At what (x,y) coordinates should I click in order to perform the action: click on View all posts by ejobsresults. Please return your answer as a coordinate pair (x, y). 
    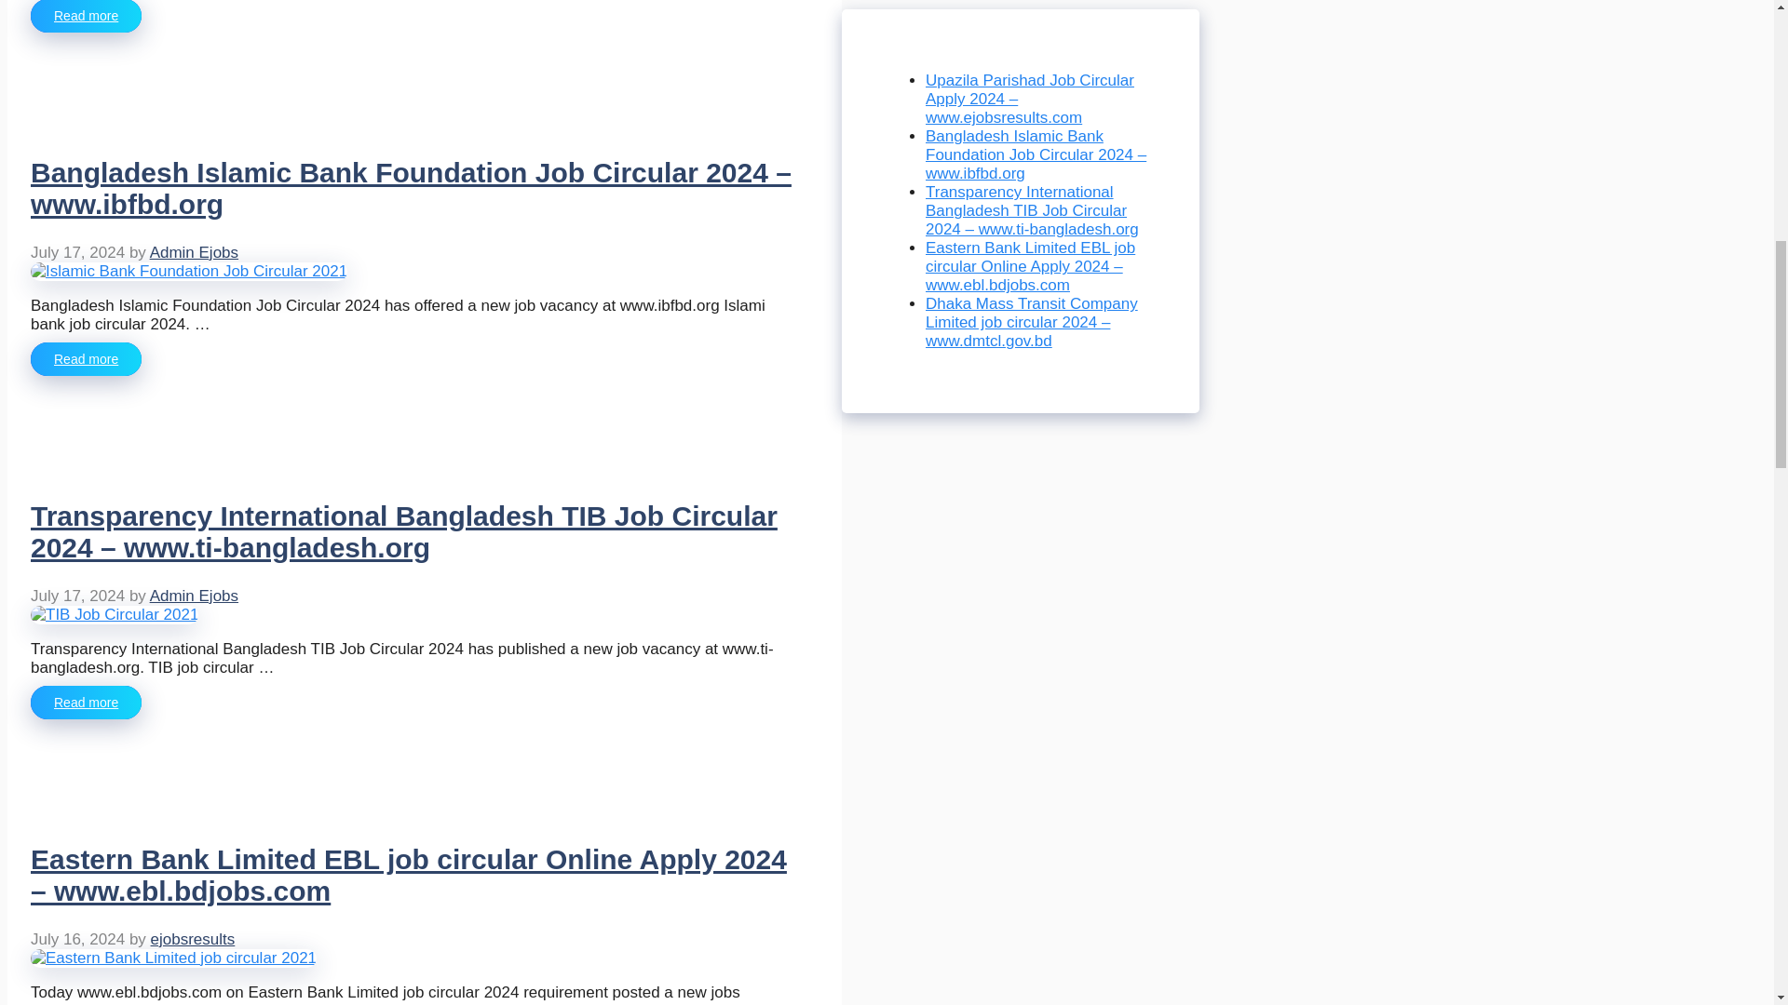
    Looking at the image, I should click on (193, 940).